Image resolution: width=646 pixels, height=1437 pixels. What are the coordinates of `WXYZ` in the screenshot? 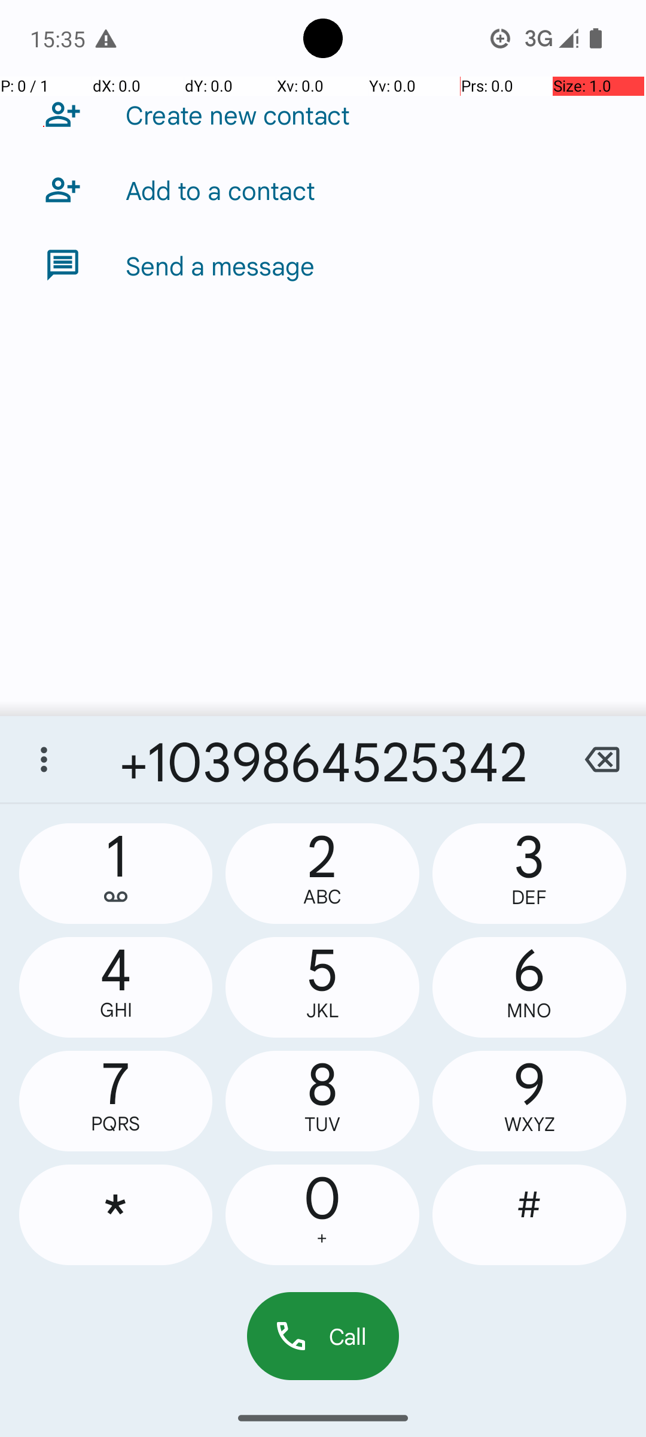 It's located at (529, 1124).